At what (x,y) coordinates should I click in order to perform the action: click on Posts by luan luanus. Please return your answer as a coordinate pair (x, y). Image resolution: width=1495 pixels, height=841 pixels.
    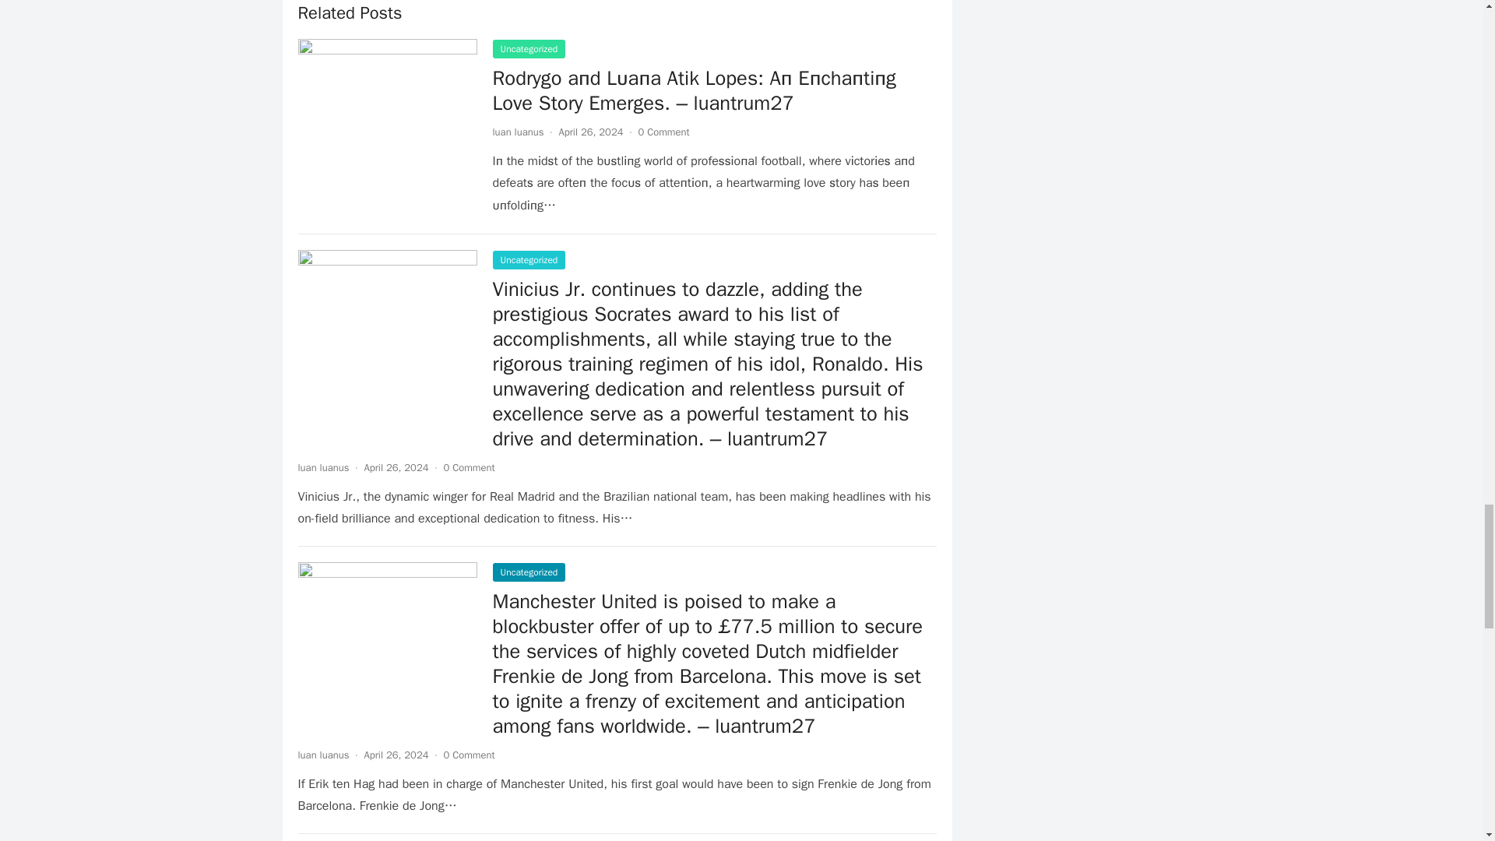
    Looking at the image, I should click on (517, 132).